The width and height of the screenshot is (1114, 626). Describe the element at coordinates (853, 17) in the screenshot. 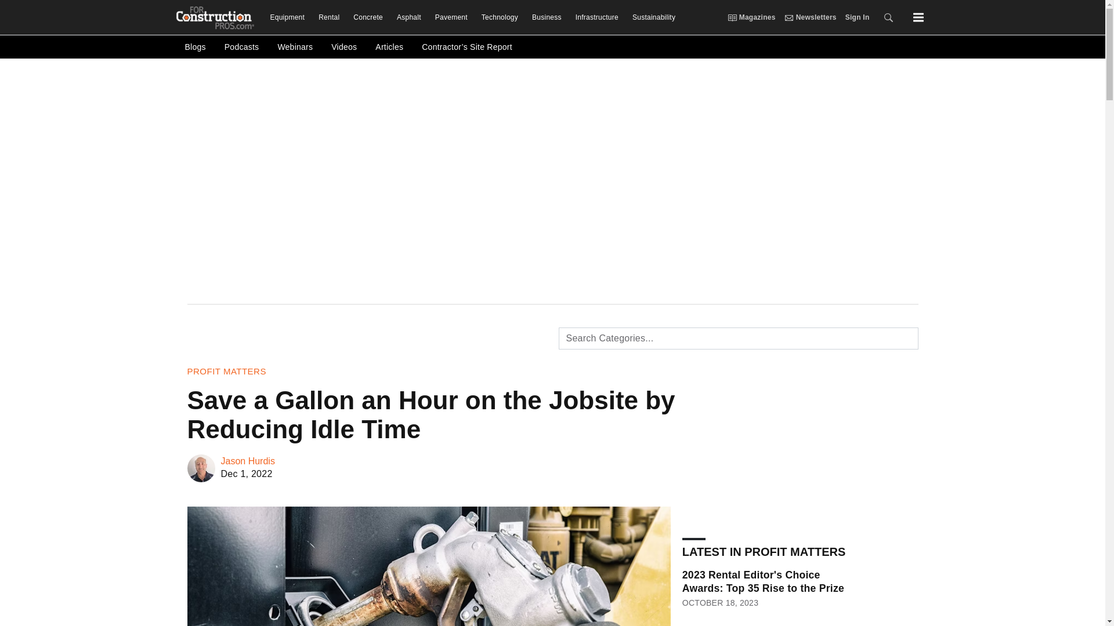

I see `Sign In` at that location.